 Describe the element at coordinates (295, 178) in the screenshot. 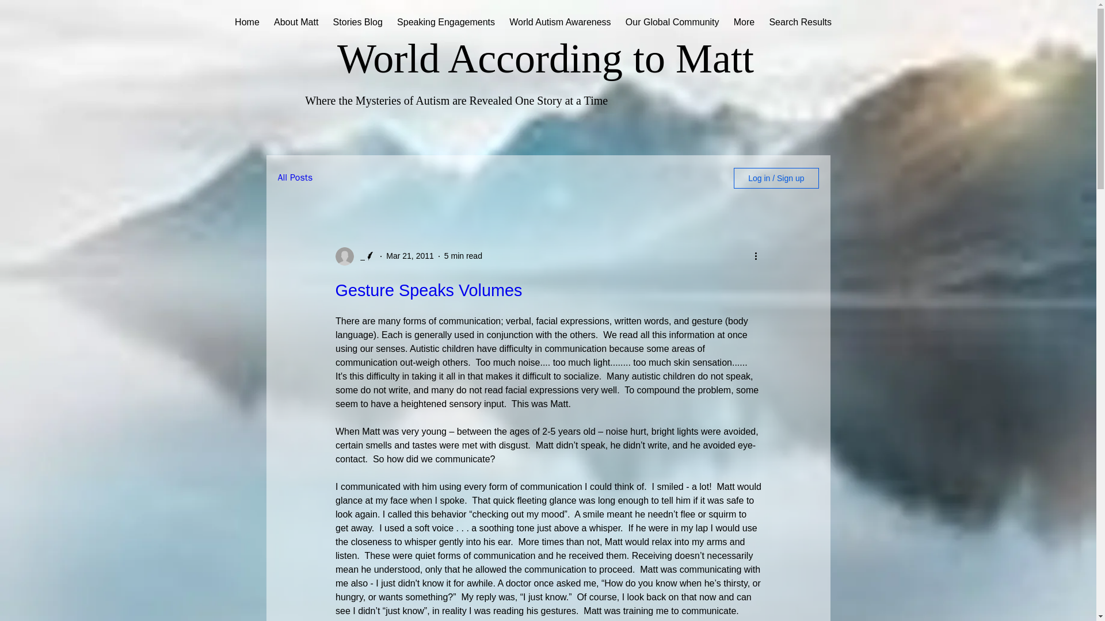

I see `All Posts` at that location.